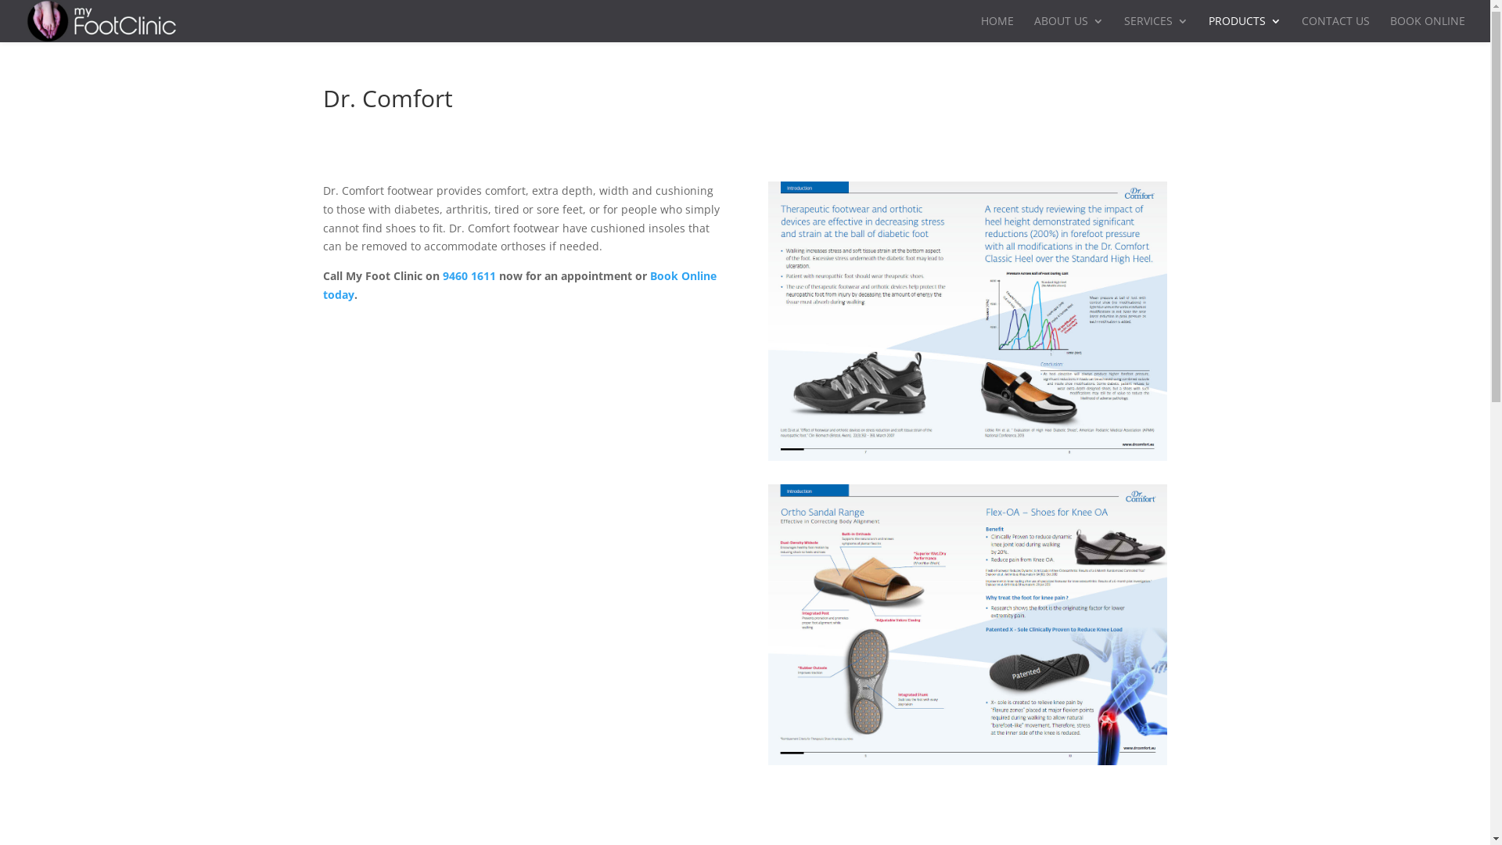 The height and width of the screenshot is (845, 1502). I want to click on Book Online today, so click(519, 285).